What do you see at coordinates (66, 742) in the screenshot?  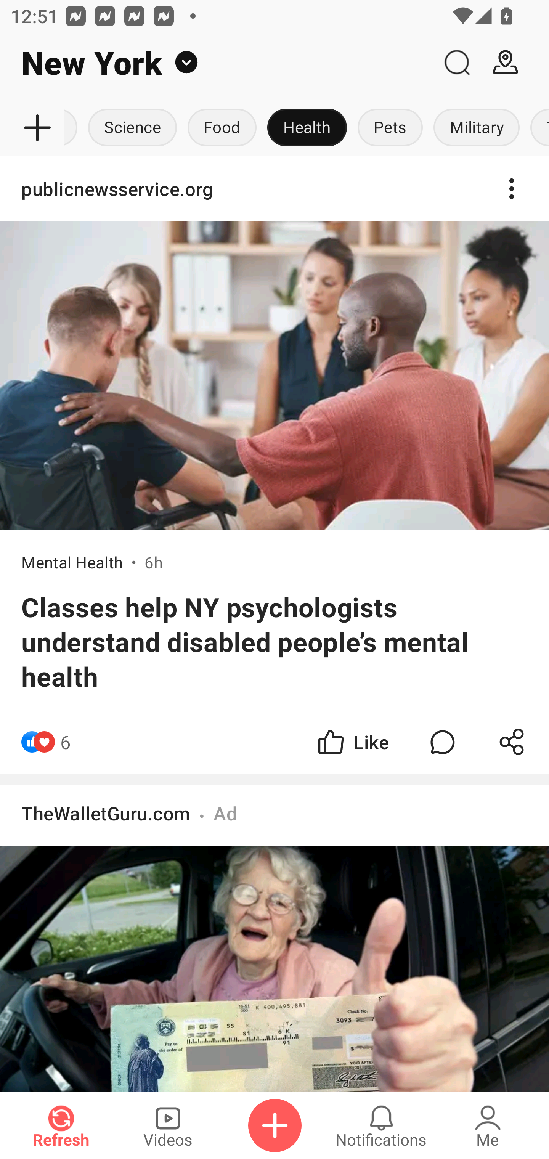 I see `6` at bounding box center [66, 742].